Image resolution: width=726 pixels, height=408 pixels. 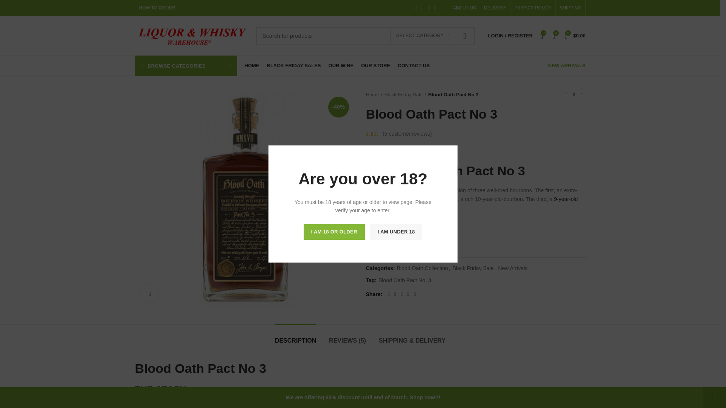 What do you see at coordinates (396, 232) in the screenshot?
I see `I AM UNDER 18` at bounding box center [396, 232].